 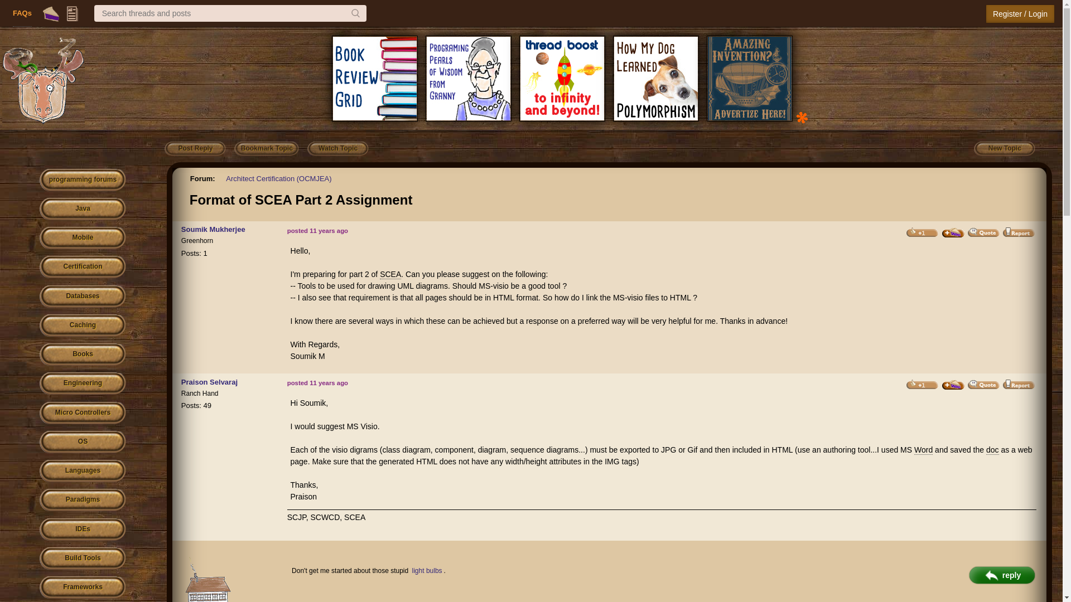 I want to click on OS, so click(x=83, y=443).